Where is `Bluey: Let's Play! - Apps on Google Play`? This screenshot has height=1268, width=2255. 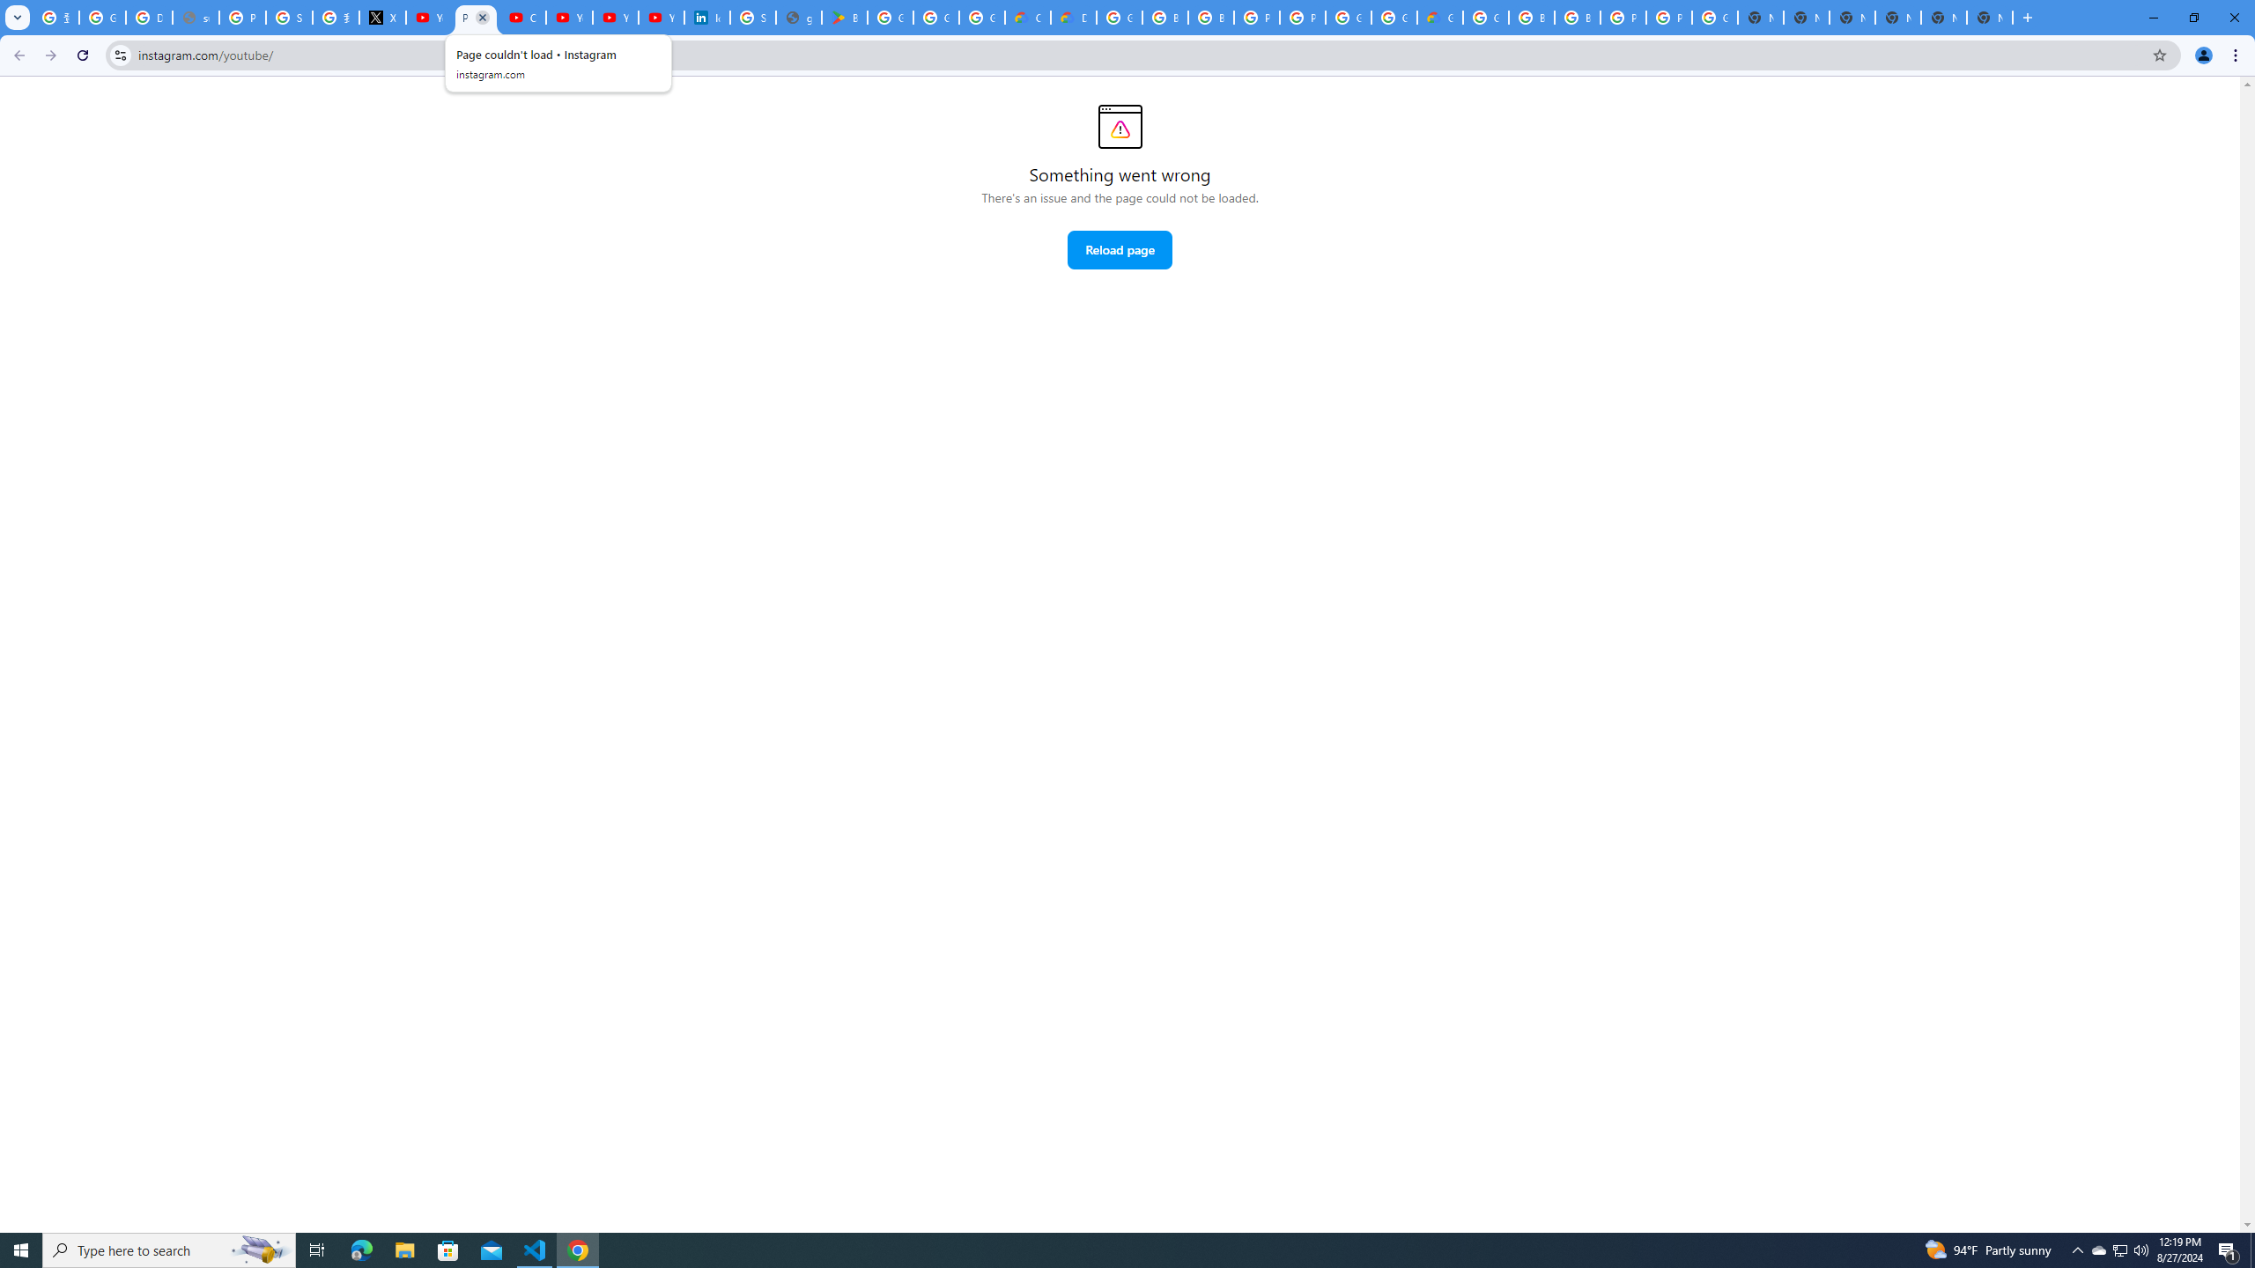
Bluey: Let's Play! - Apps on Google Play is located at coordinates (844, 18).